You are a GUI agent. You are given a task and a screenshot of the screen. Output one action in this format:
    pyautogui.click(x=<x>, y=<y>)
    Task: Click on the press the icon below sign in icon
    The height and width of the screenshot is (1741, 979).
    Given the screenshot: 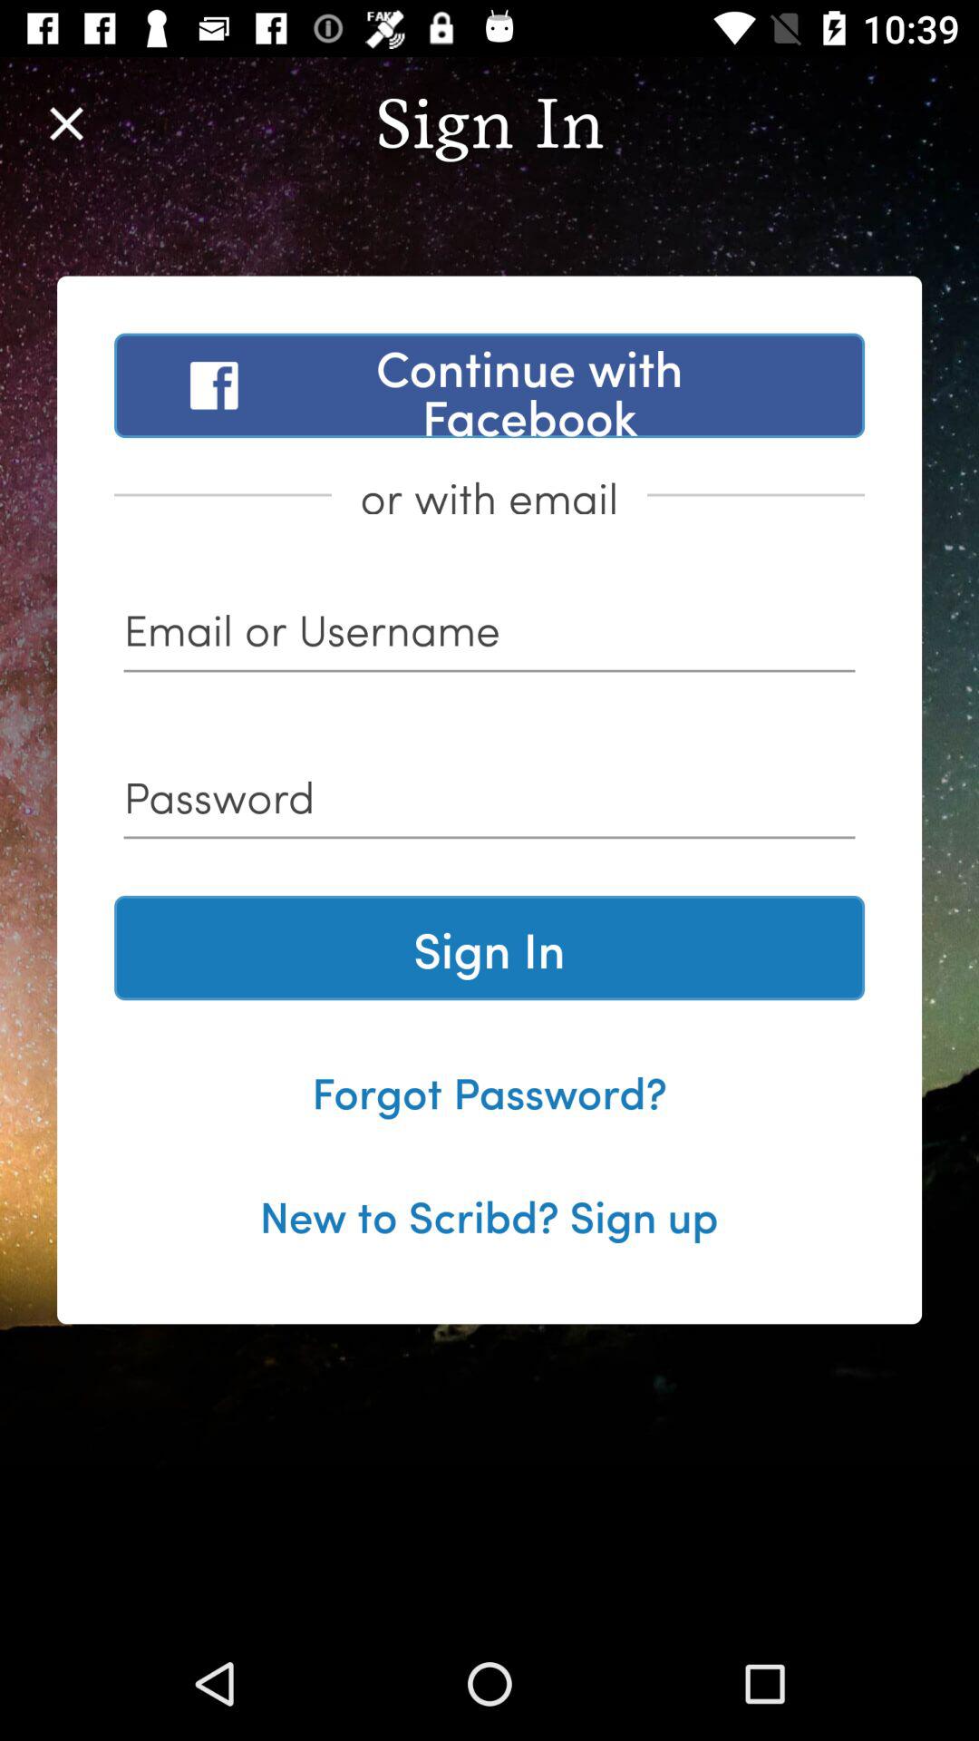 What is the action you would take?
    pyautogui.click(x=489, y=1090)
    